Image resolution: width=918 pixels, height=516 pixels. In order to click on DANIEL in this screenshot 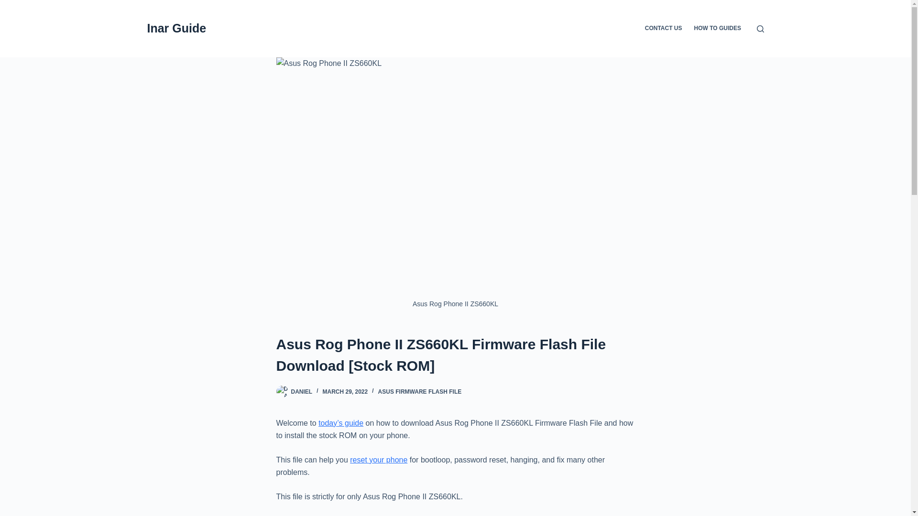, I will do `click(301, 392)`.